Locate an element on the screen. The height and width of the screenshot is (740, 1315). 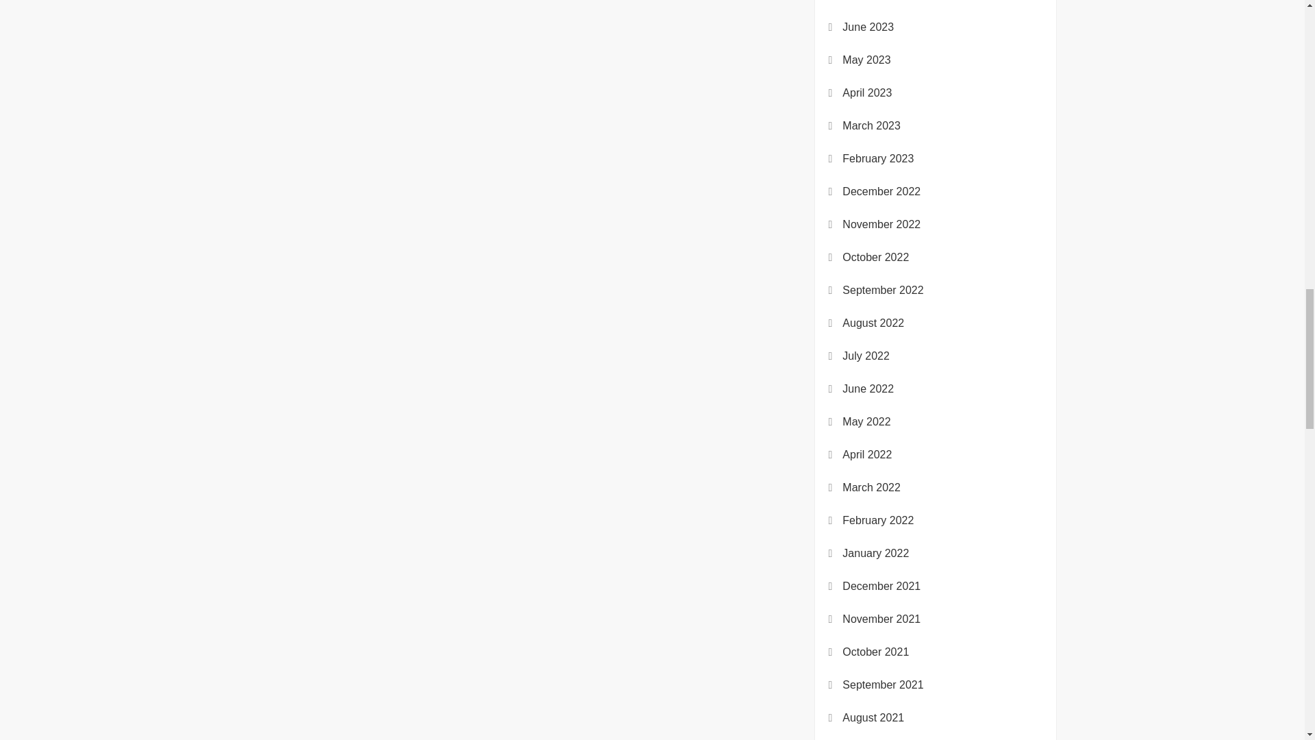
June 2023 is located at coordinates (868, 27).